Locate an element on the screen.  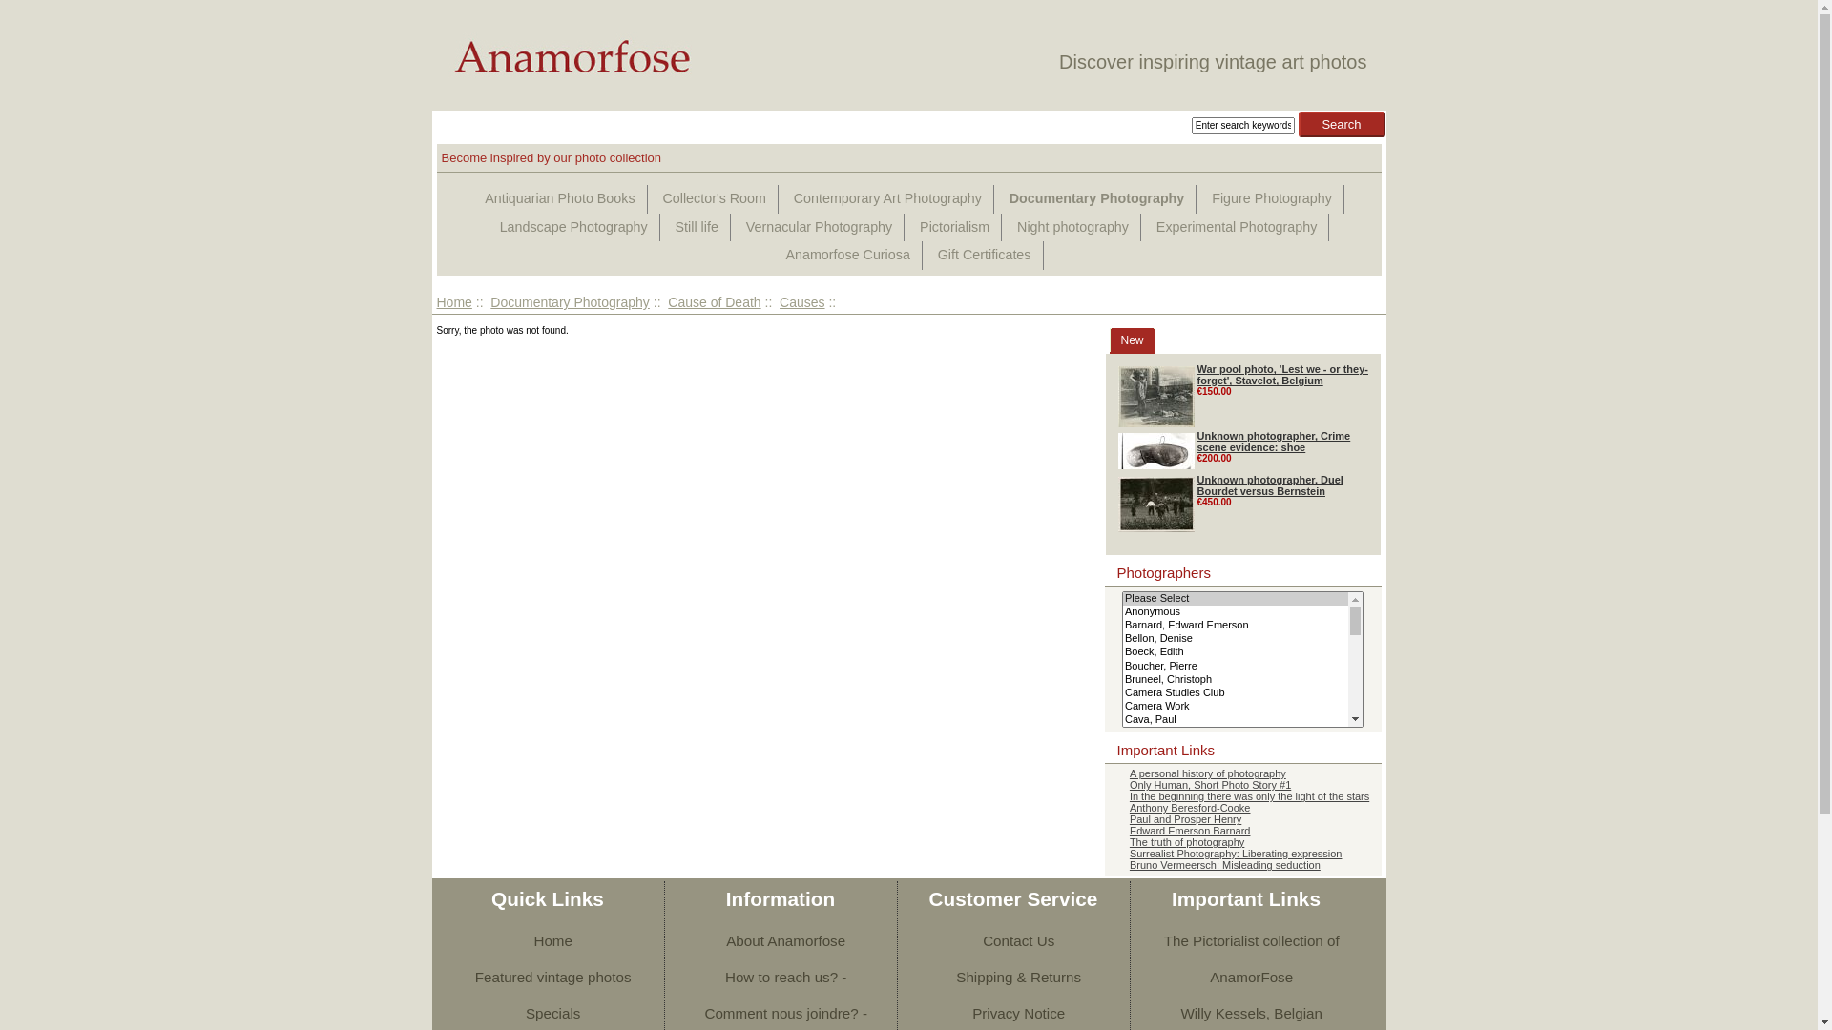
Home is located at coordinates (454, 302).